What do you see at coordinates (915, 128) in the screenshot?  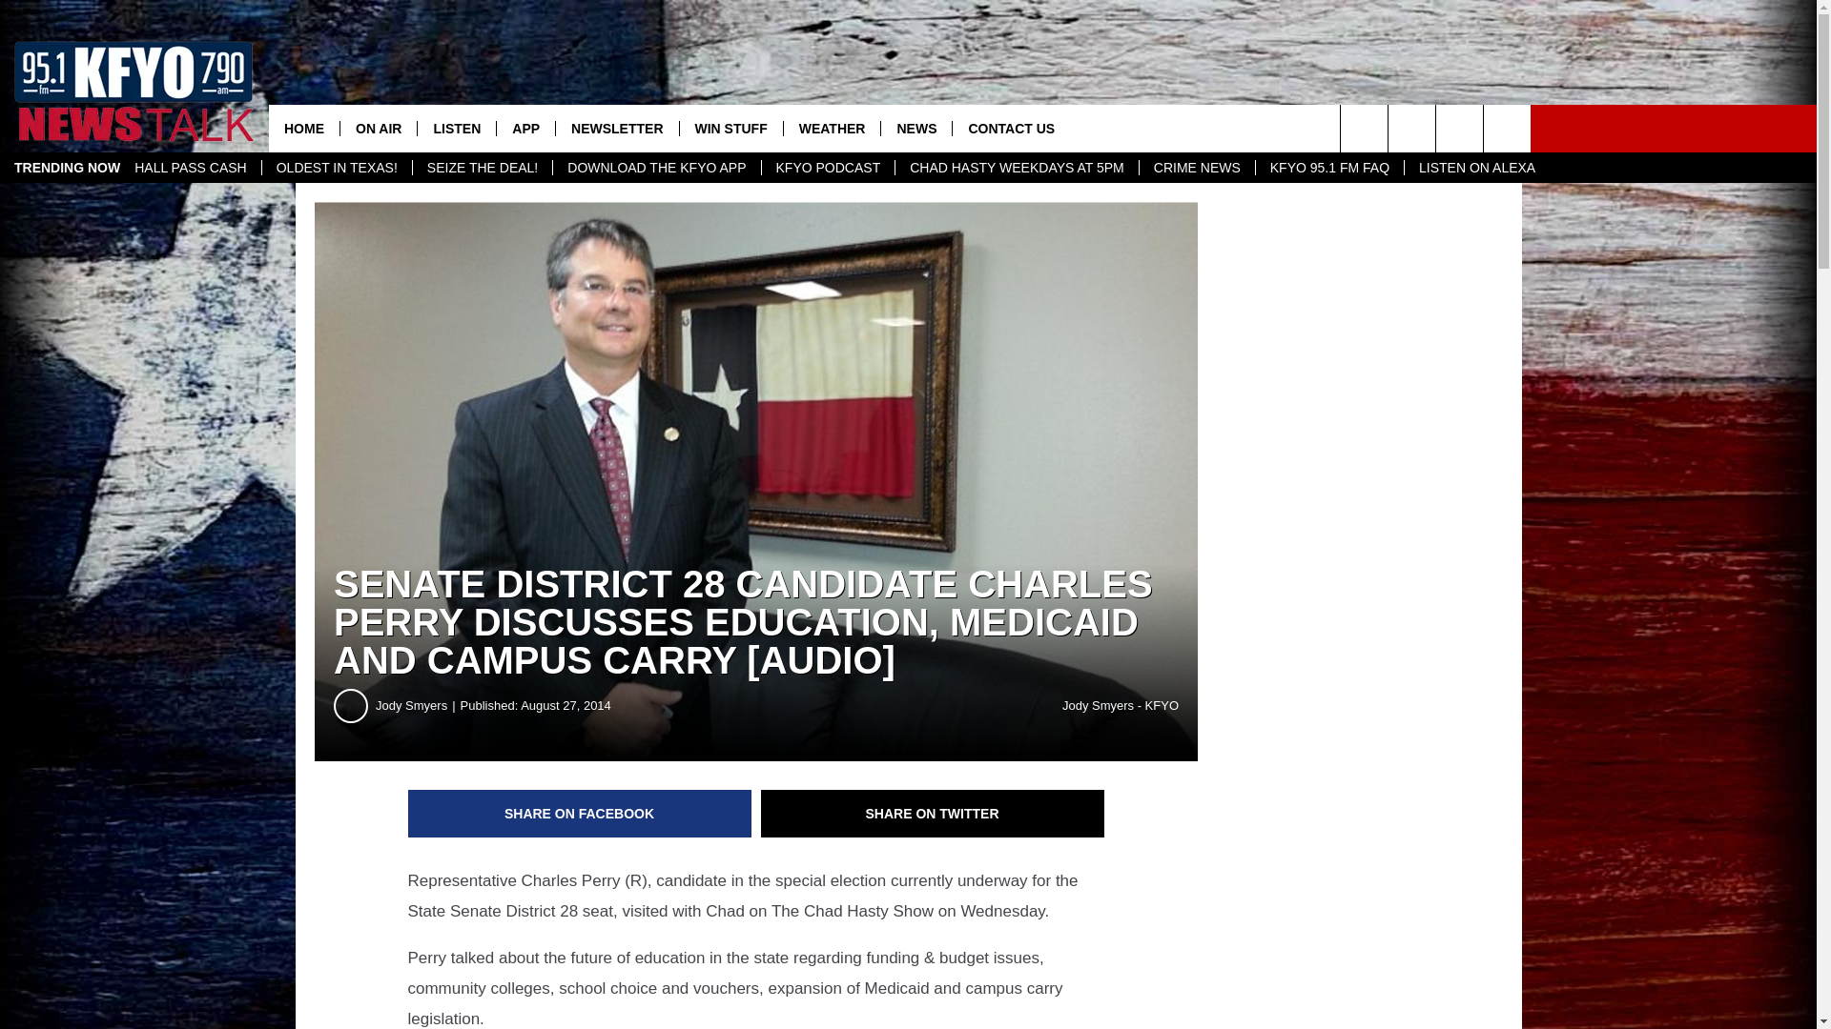 I see `NEWS` at bounding box center [915, 128].